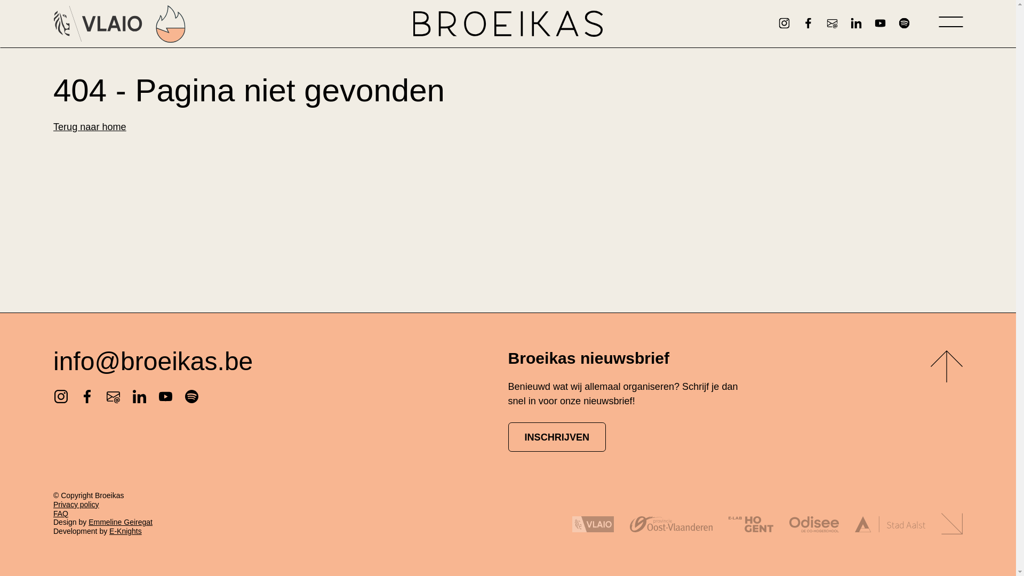 This screenshot has width=1024, height=576. Describe the element at coordinates (121, 522) in the screenshot. I see `Emmeline Geiregat` at that location.